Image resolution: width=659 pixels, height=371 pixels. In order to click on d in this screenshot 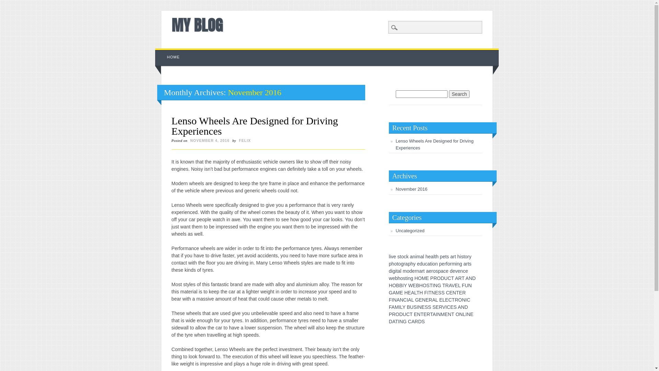, I will do `click(451, 271)`.